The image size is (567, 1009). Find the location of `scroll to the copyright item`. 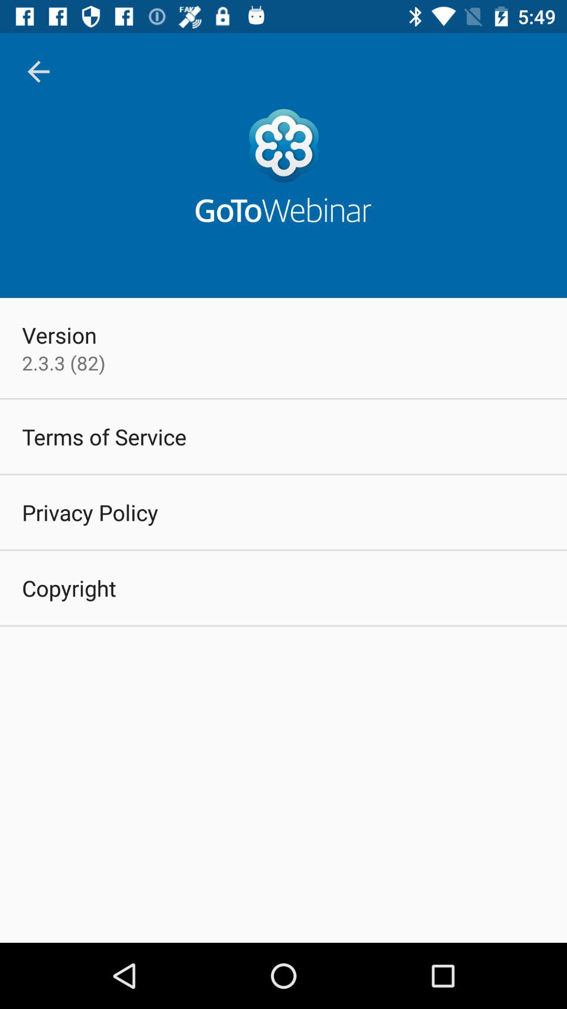

scroll to the copyright item is located at coordinates (69, 588).